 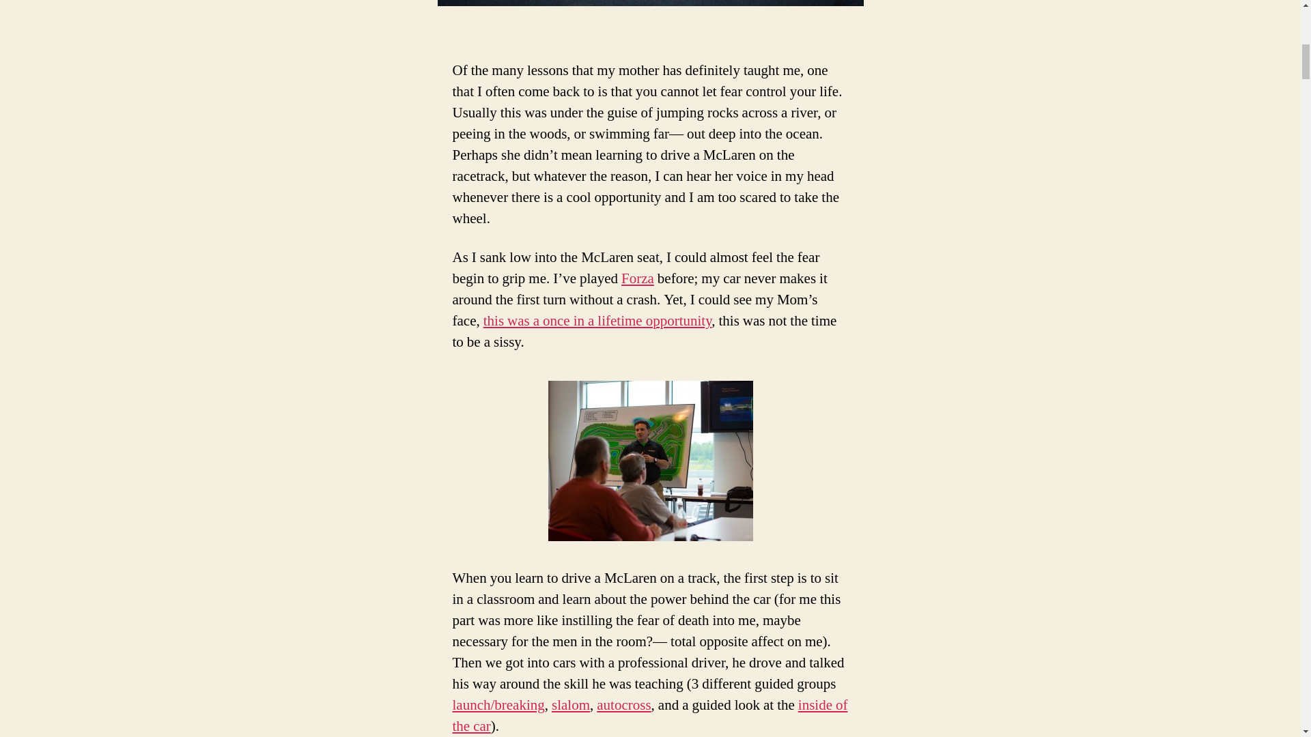 I want to click on autocross, so click(x=623, y=704).